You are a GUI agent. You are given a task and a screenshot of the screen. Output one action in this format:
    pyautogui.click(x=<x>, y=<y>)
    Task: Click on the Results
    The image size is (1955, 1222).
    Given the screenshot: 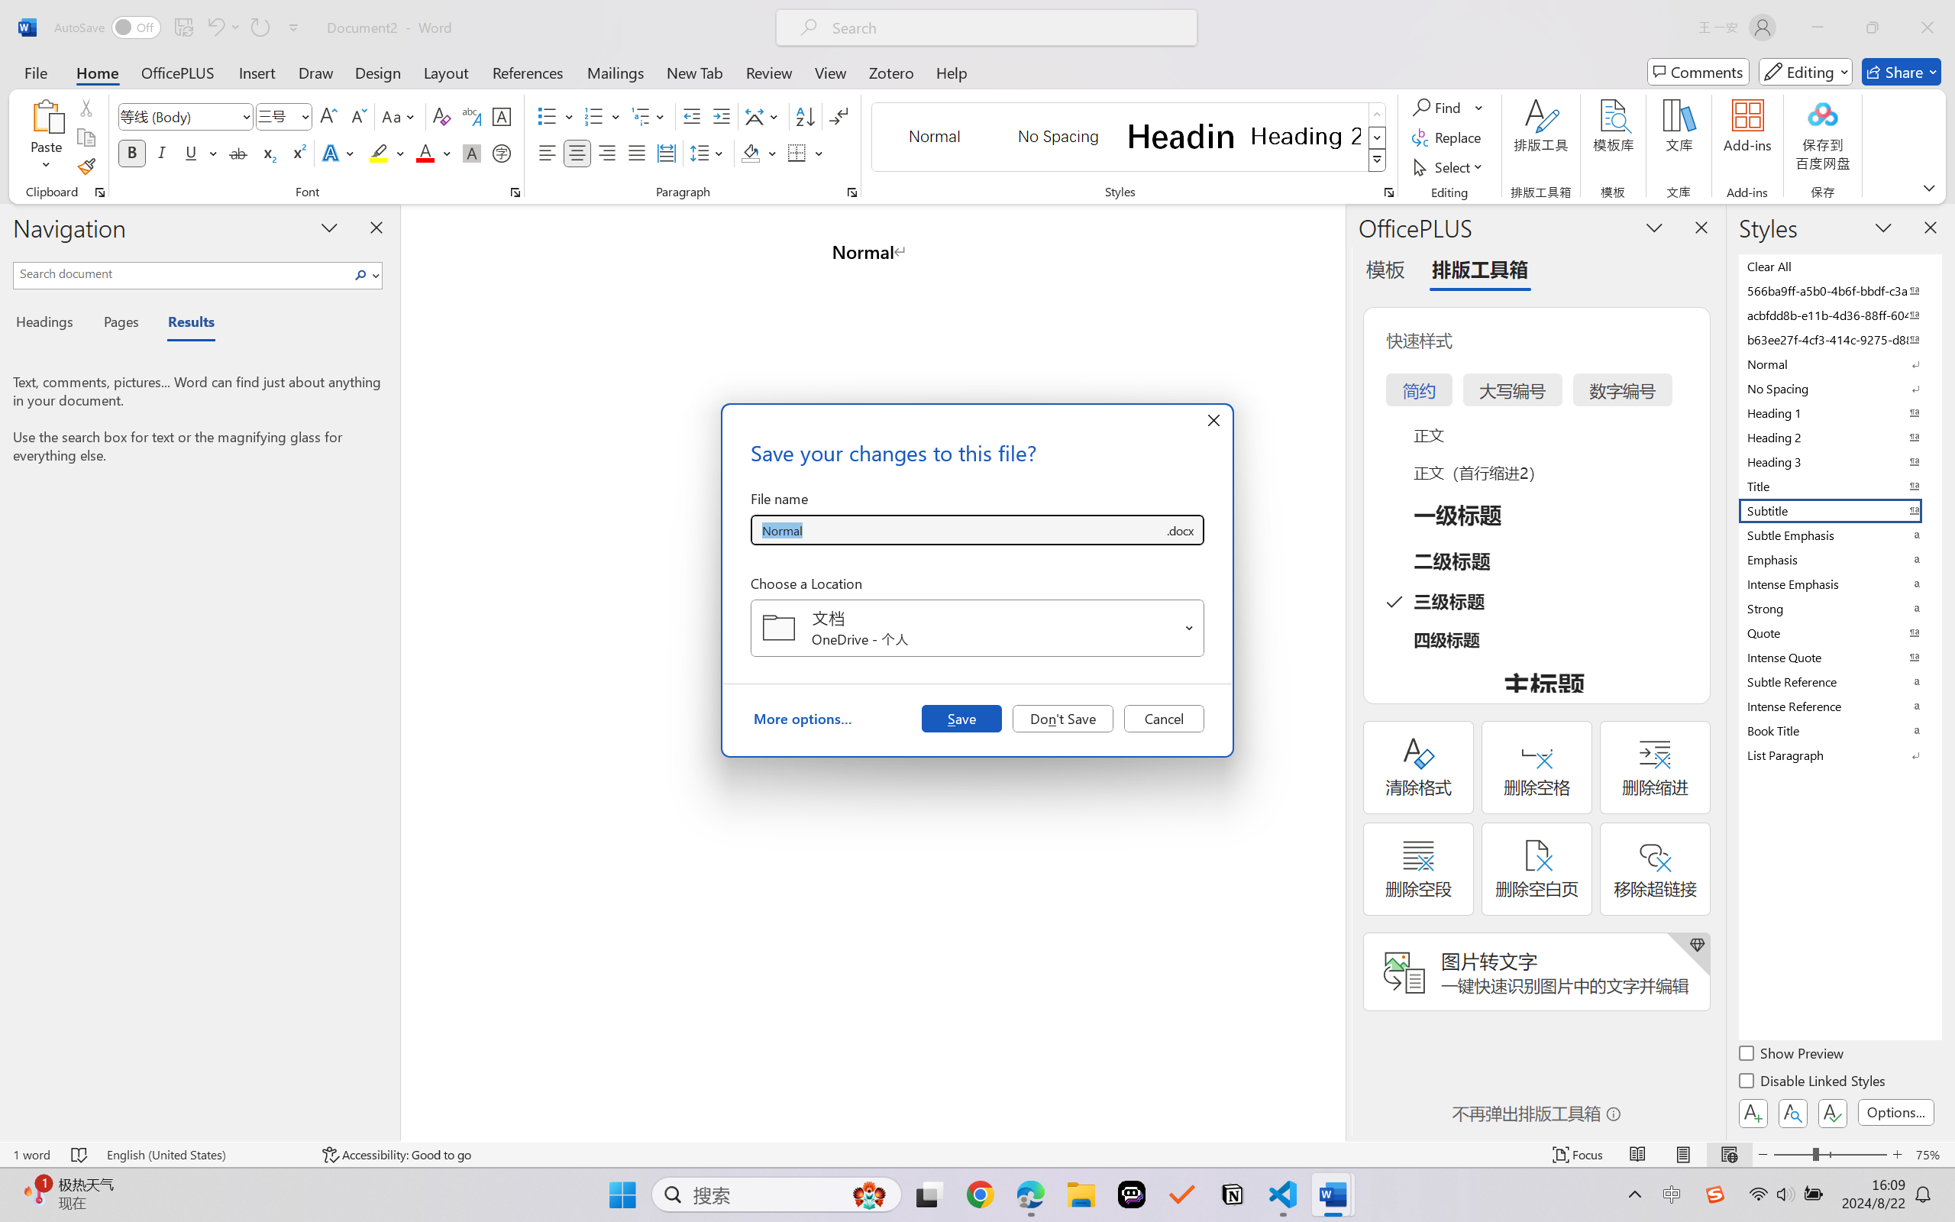 What is the action you would take?
    pyautogui.click(x=183, y=324)
    